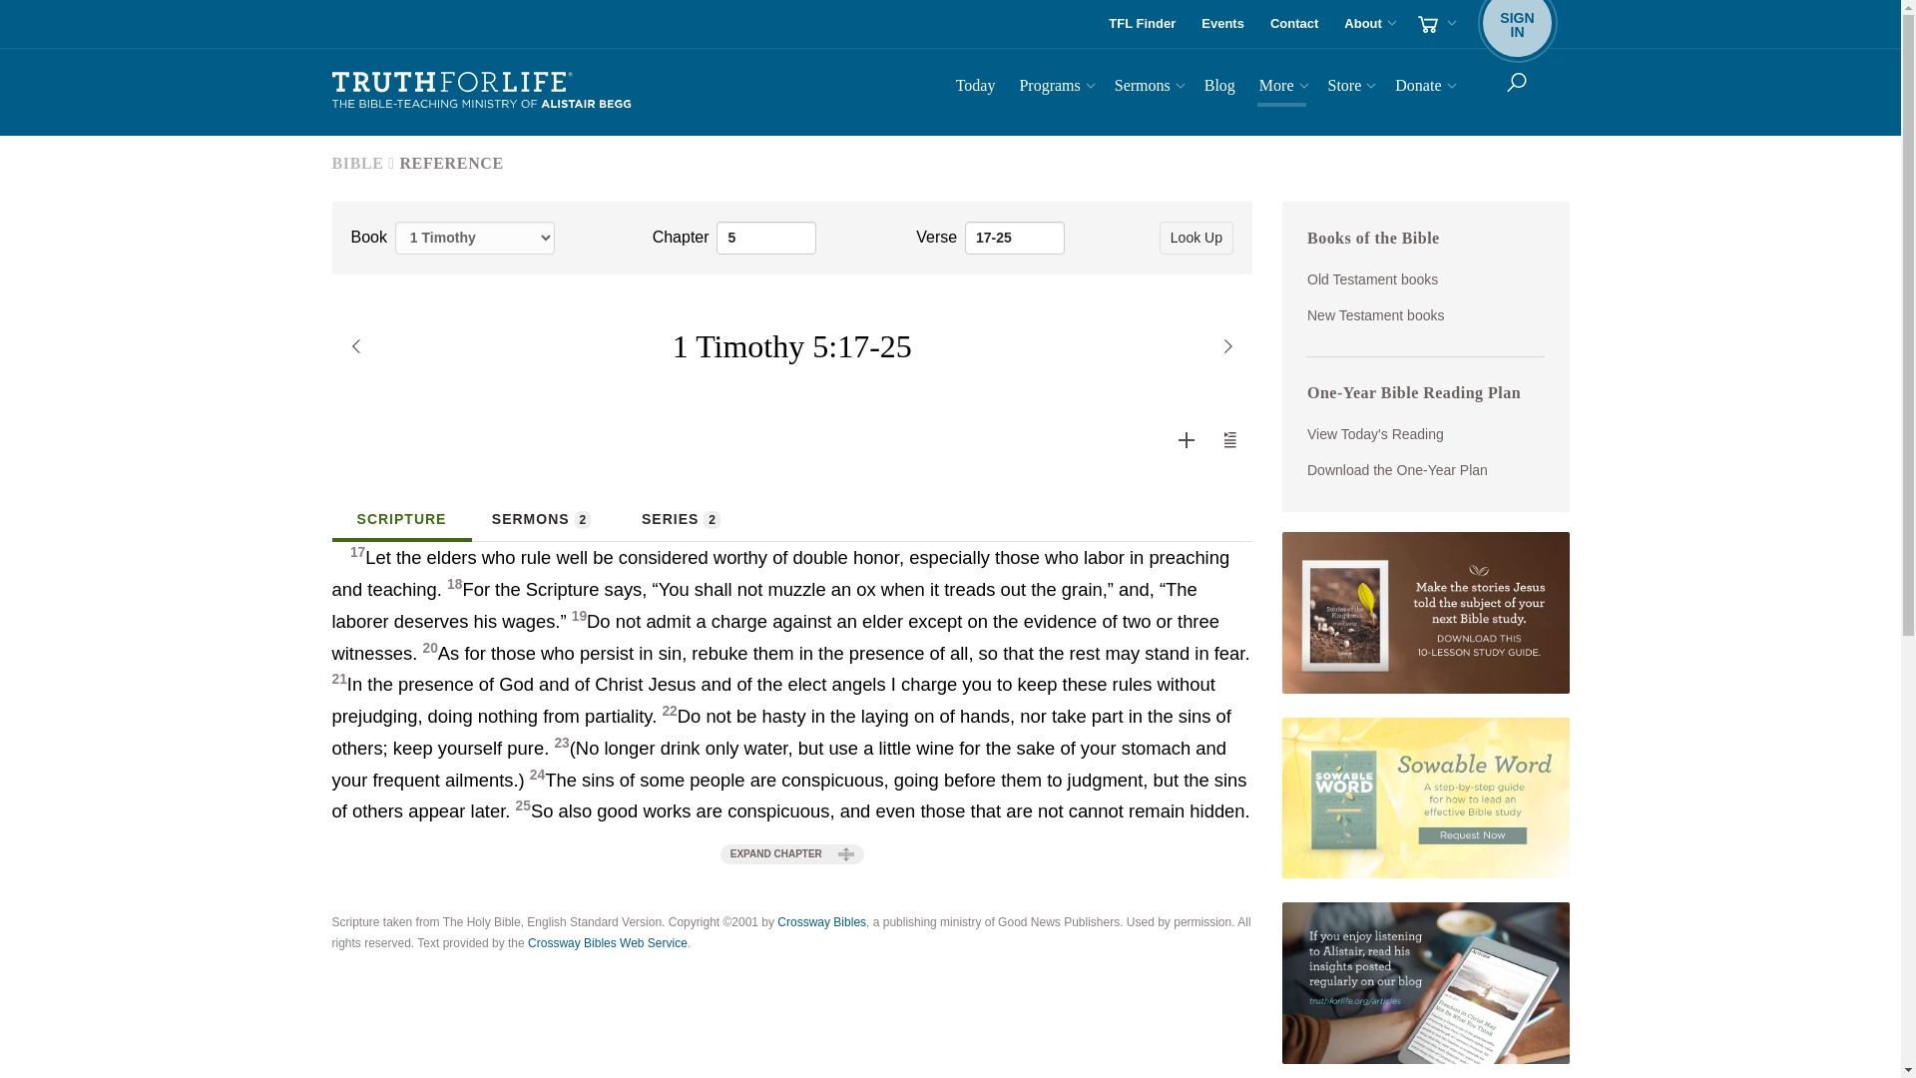 Image resolution: width=1916 pixels, height=1078 pixels. What do you see at coordinates (1187, 440) in the screenshot?
I see `Events` at bounding box center [1187, 440].